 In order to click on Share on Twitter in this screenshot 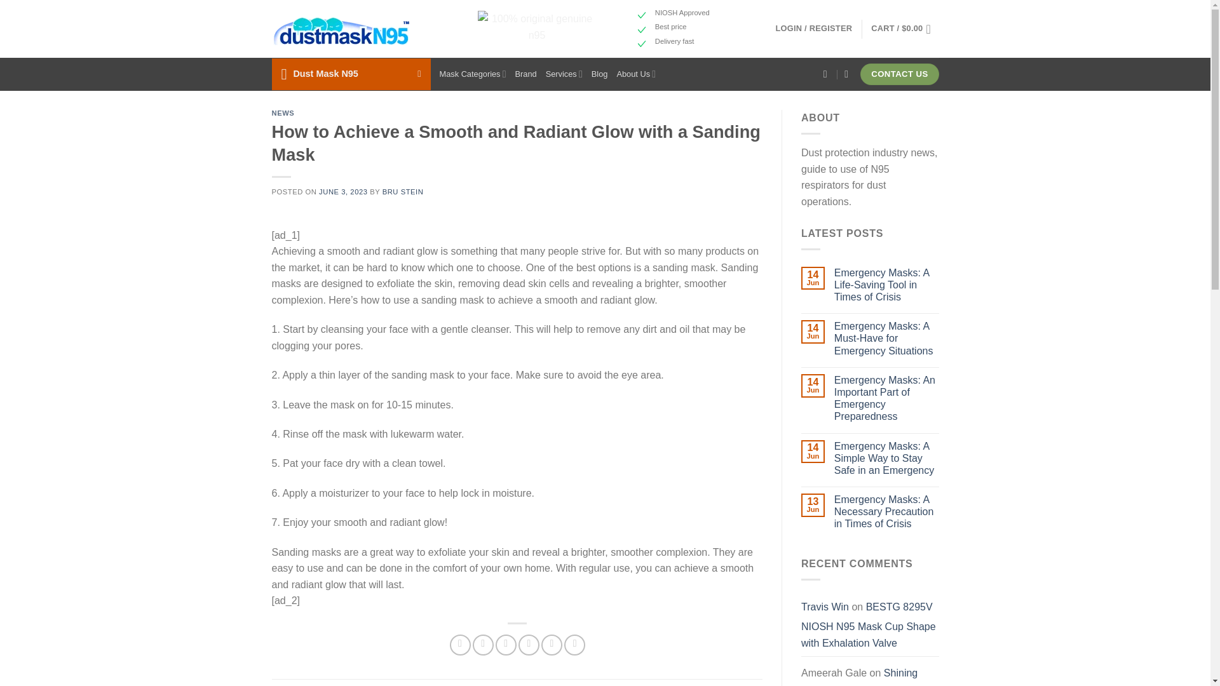, I will do `click(483, 645)`.